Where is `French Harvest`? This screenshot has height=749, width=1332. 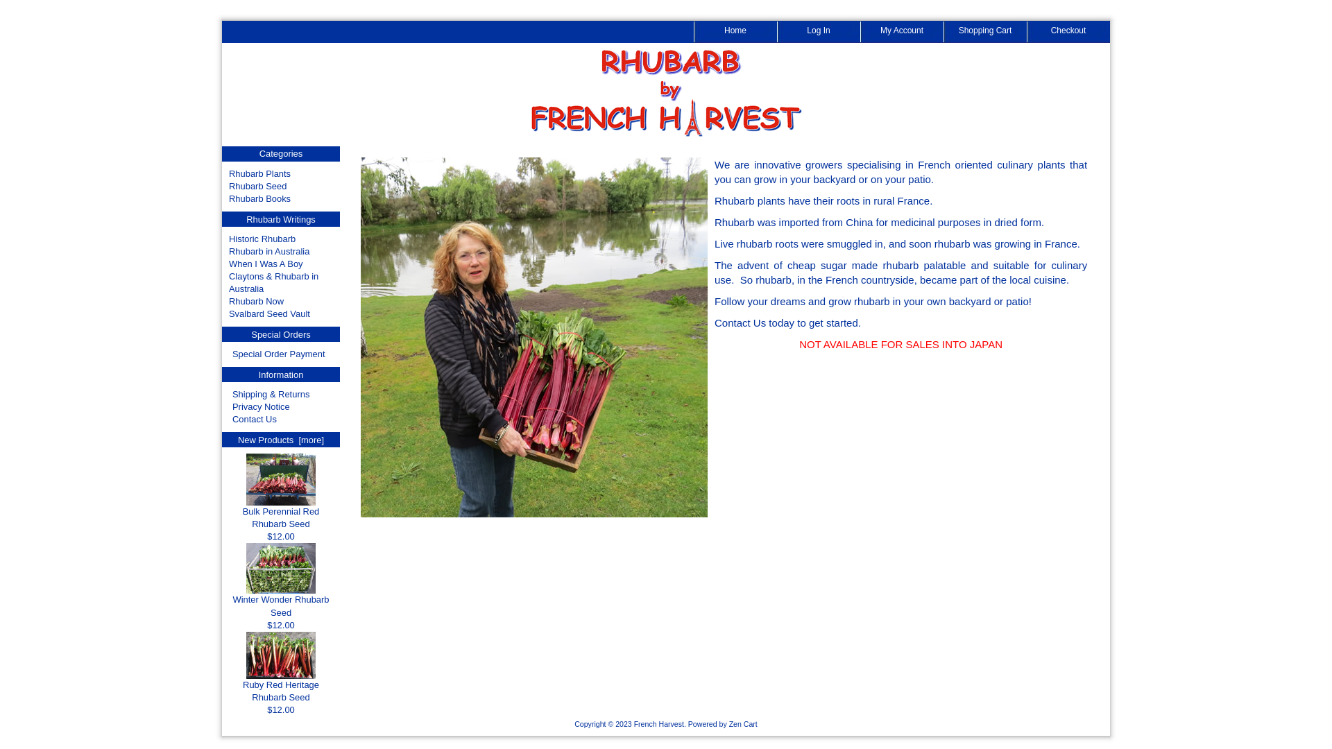 French Harvest is located at coordinates (666, 93).